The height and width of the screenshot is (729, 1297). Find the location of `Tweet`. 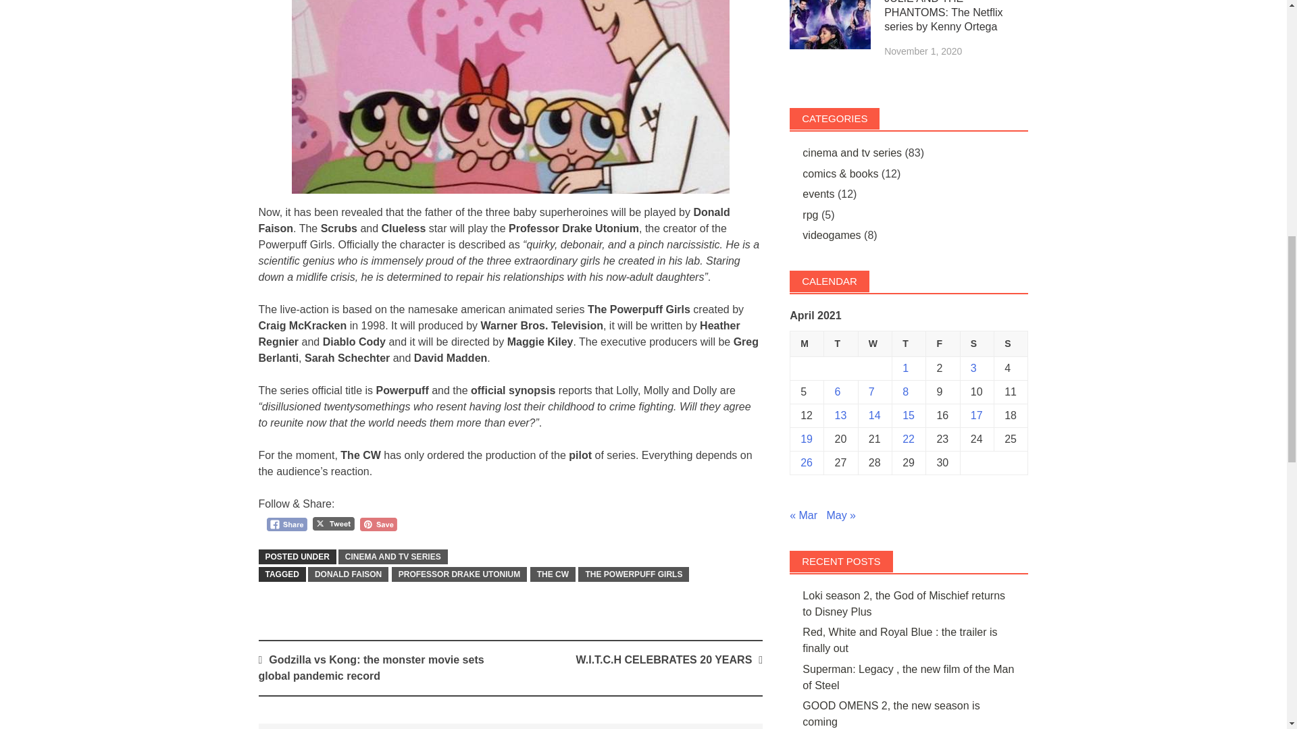

Tweet is located at coordinates (333, 524).